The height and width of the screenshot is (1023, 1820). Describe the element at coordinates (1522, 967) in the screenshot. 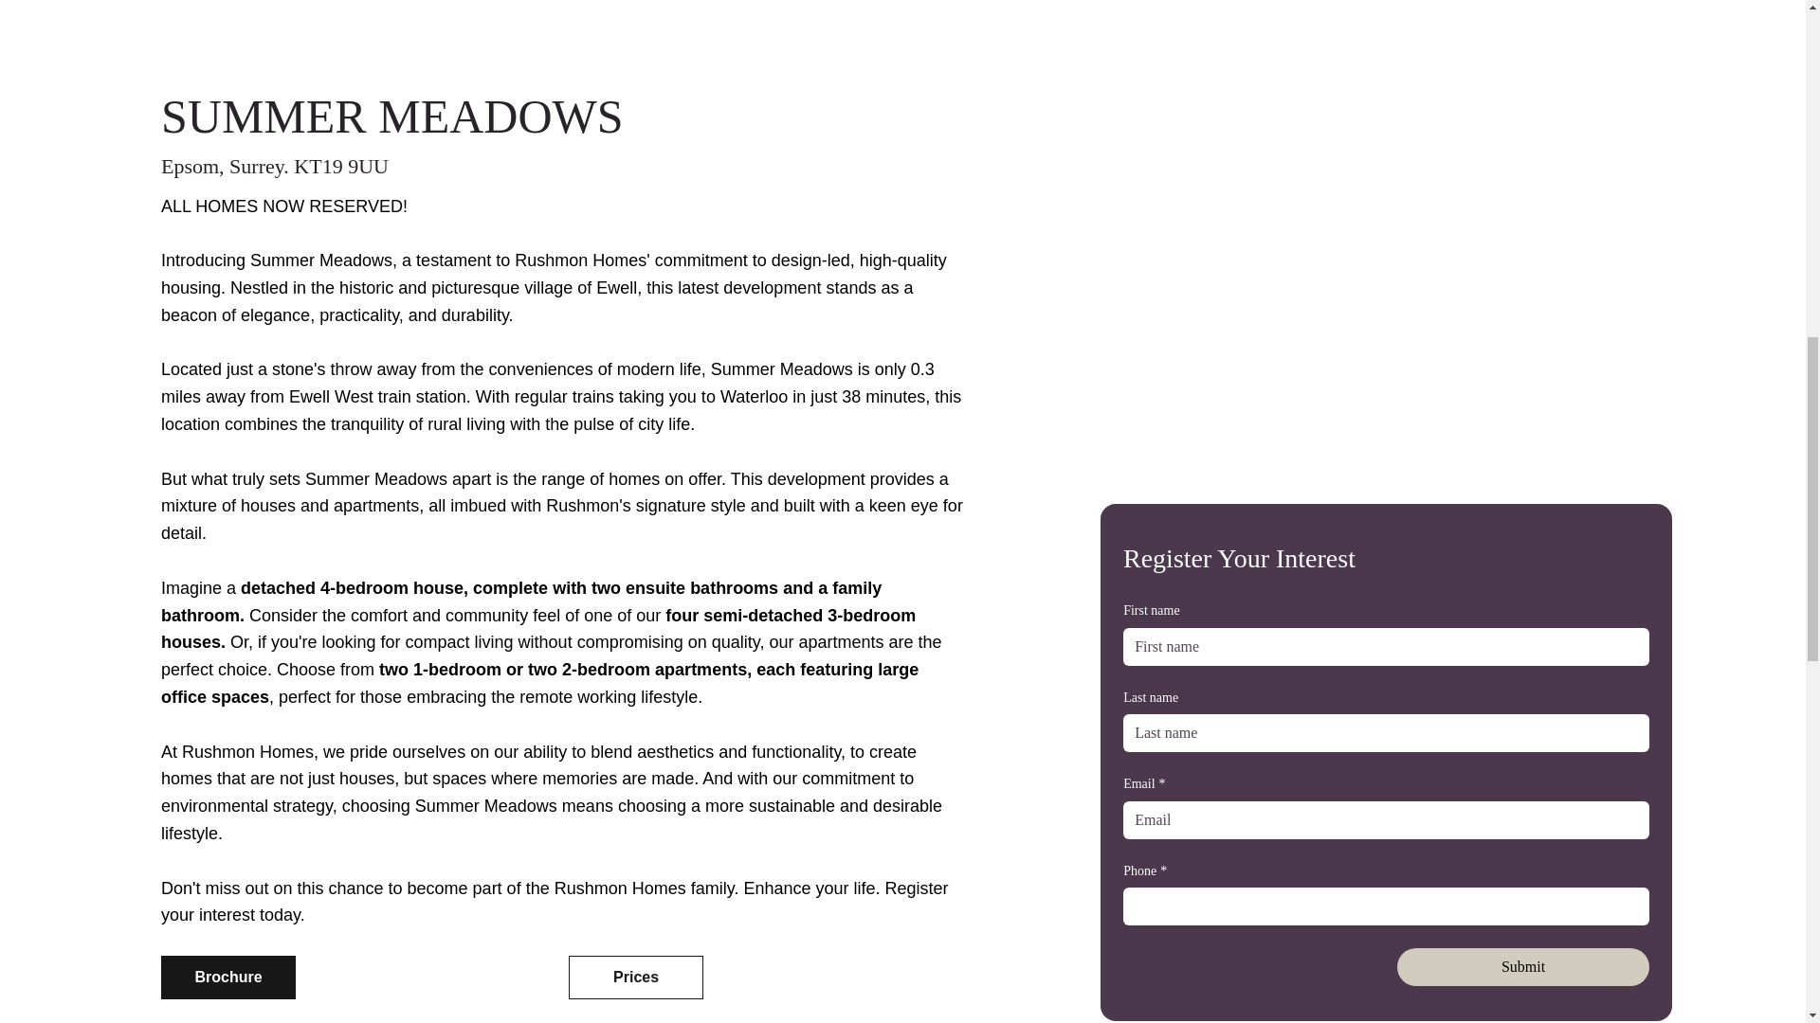

I see `Submit` at that location.